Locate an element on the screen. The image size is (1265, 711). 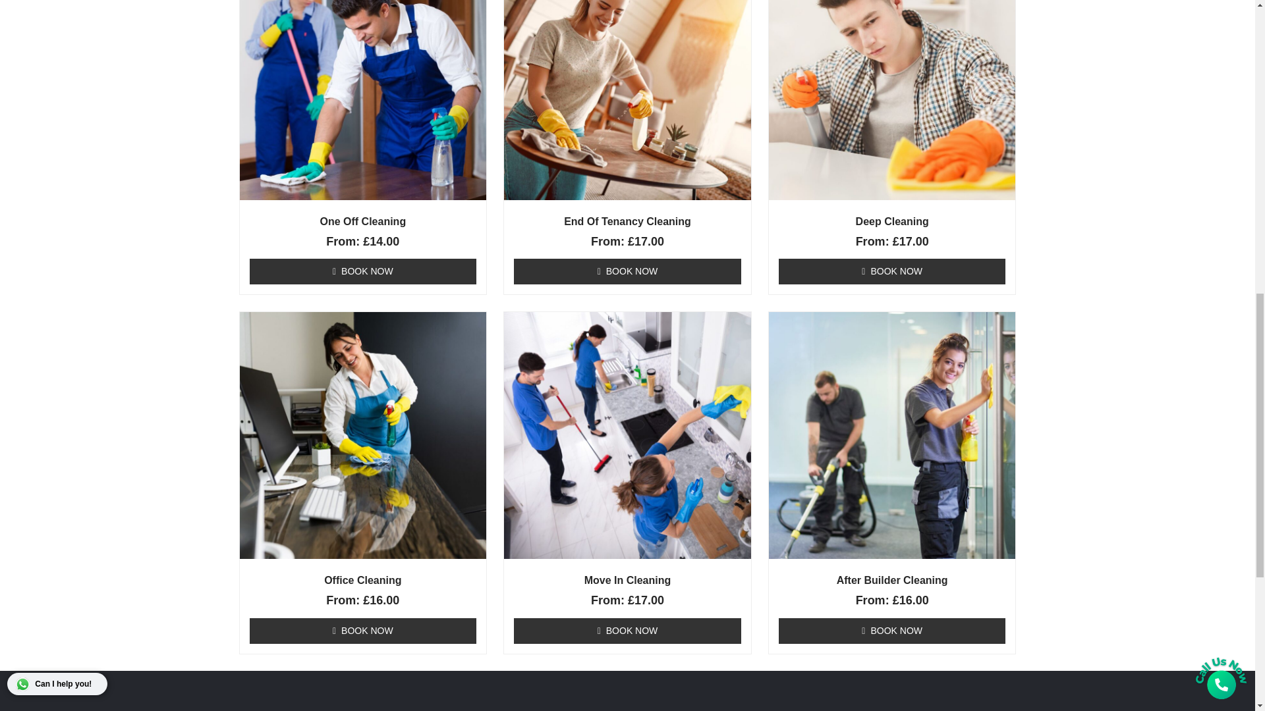
Deep Cleaning is located at coordinates (892, 221).